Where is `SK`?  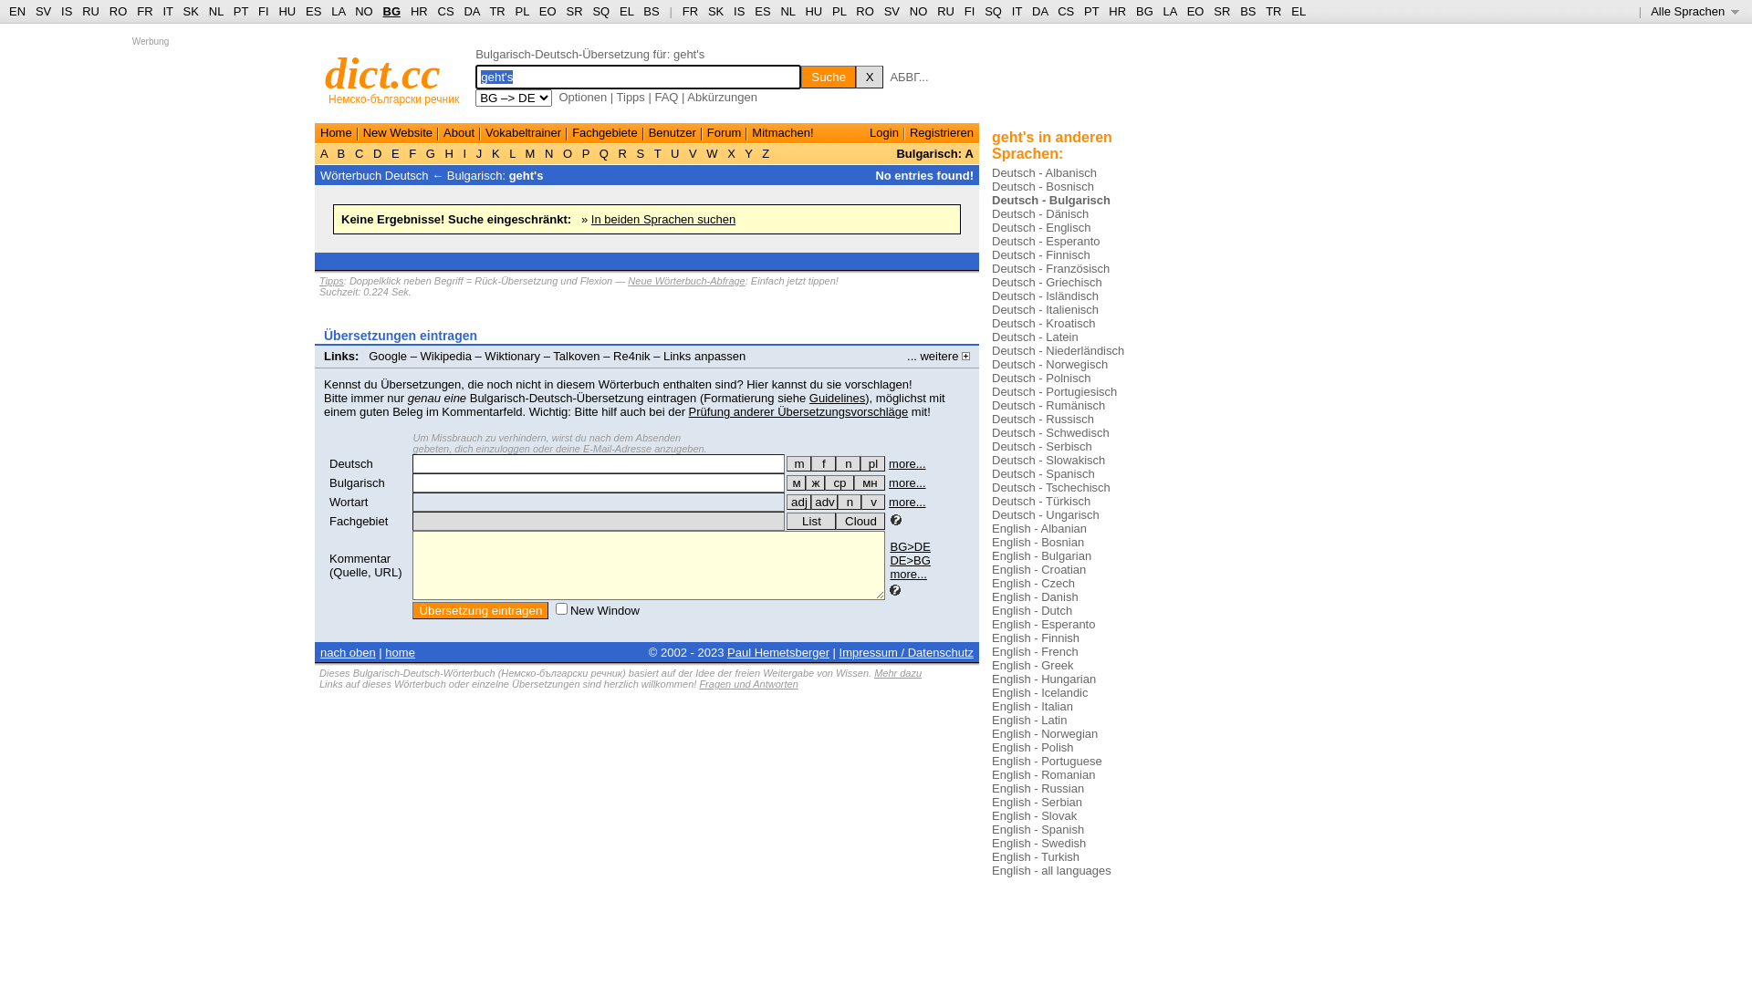 SK is located at coordinates (715, 11).